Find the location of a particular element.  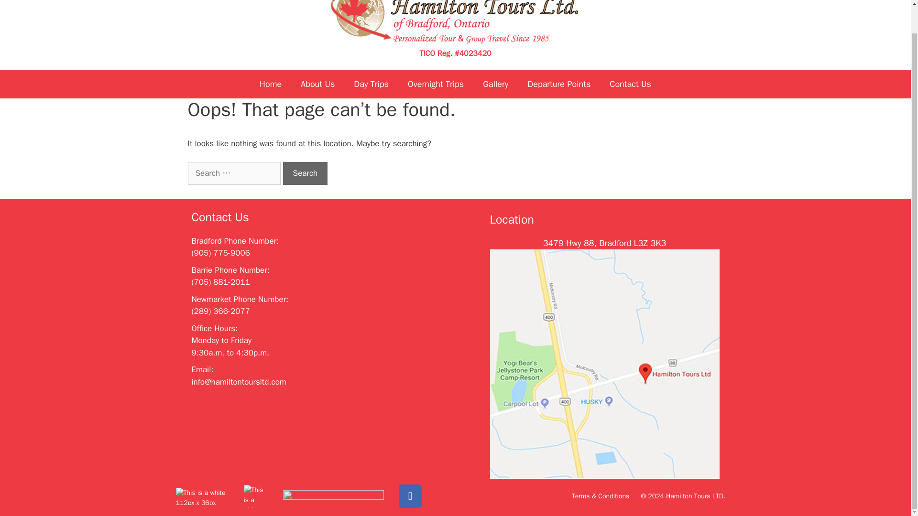

Contact Us is located at coordinates (630, 84).